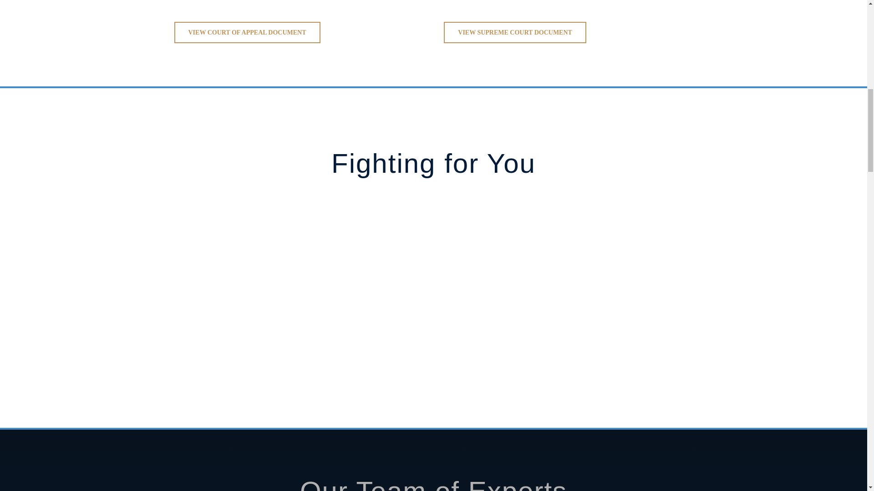 Image resolution: width=874 pixels, height=491 pixels. I want to click on VIEW COURT OF APPEAL DOCUMENT, so click(247, 32).